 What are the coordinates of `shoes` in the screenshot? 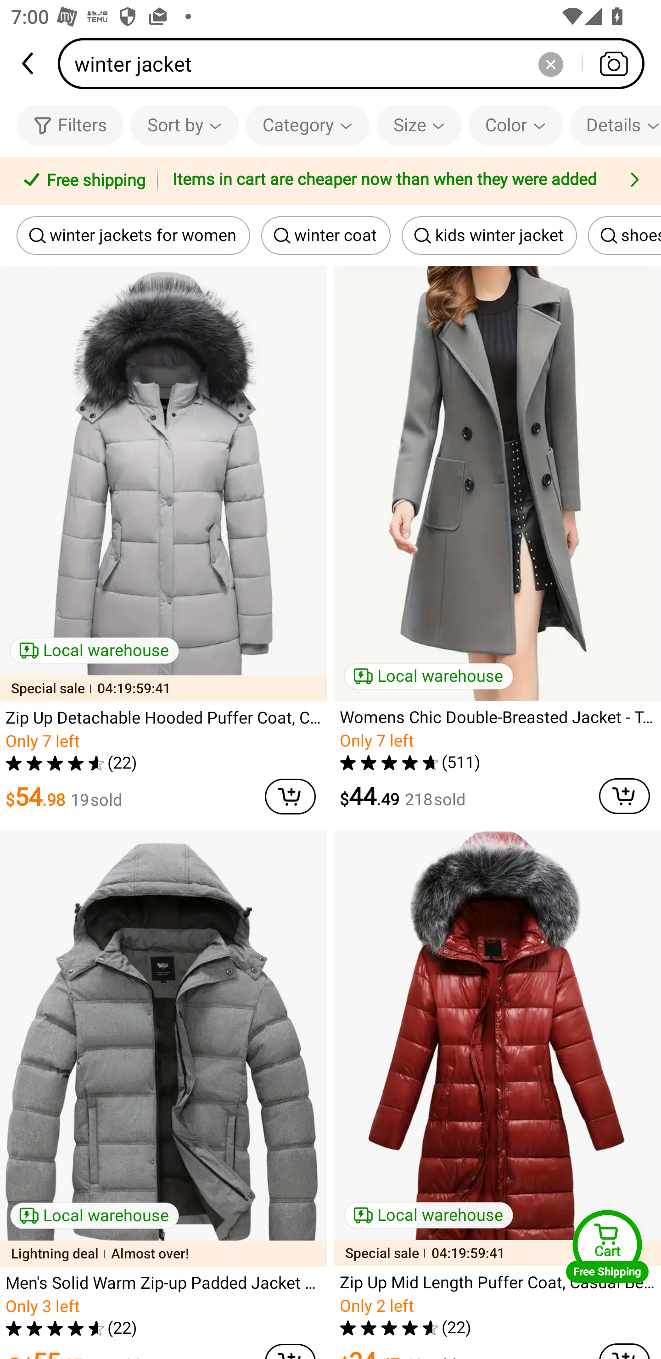 It's located at (624, 236).